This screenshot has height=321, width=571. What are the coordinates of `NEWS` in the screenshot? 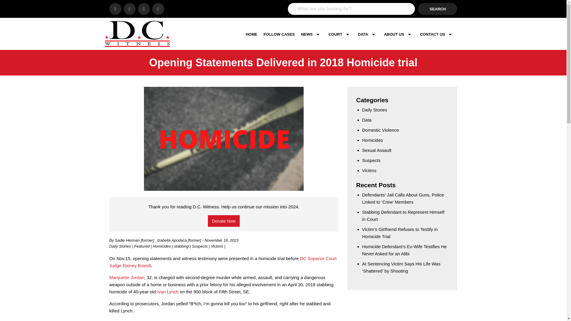 It's located at (311, 34).